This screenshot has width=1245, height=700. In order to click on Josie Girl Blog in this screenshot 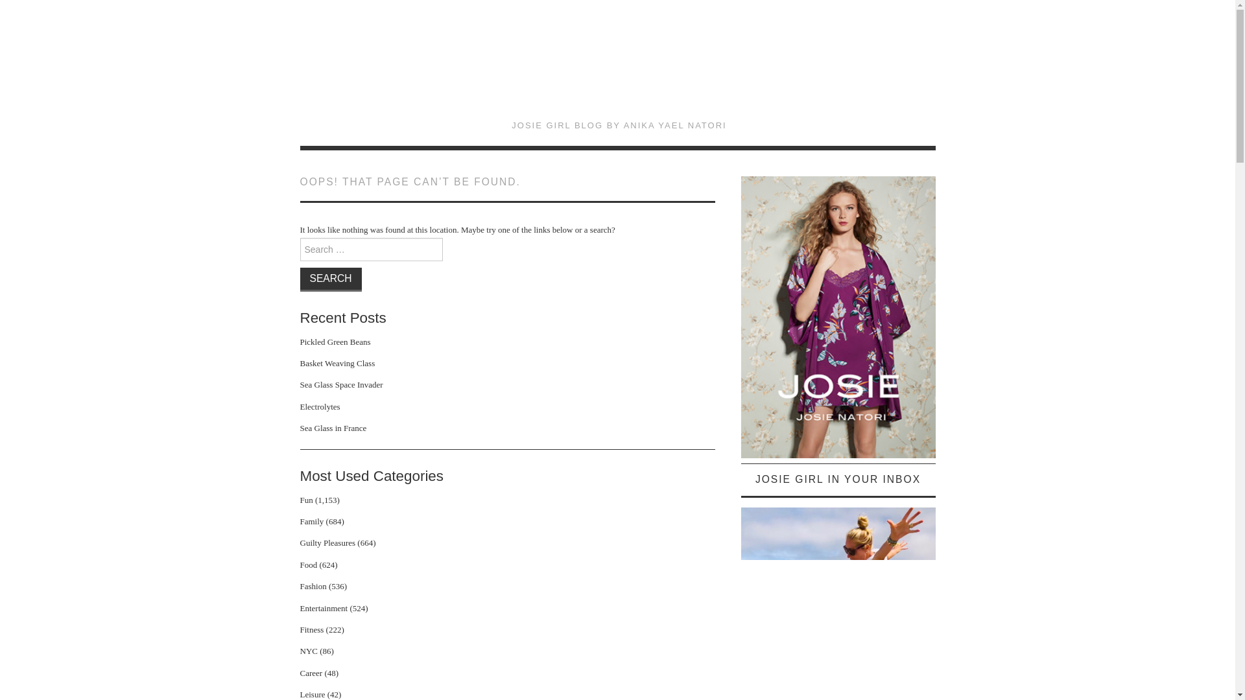, I will do `click(618, 69)`.